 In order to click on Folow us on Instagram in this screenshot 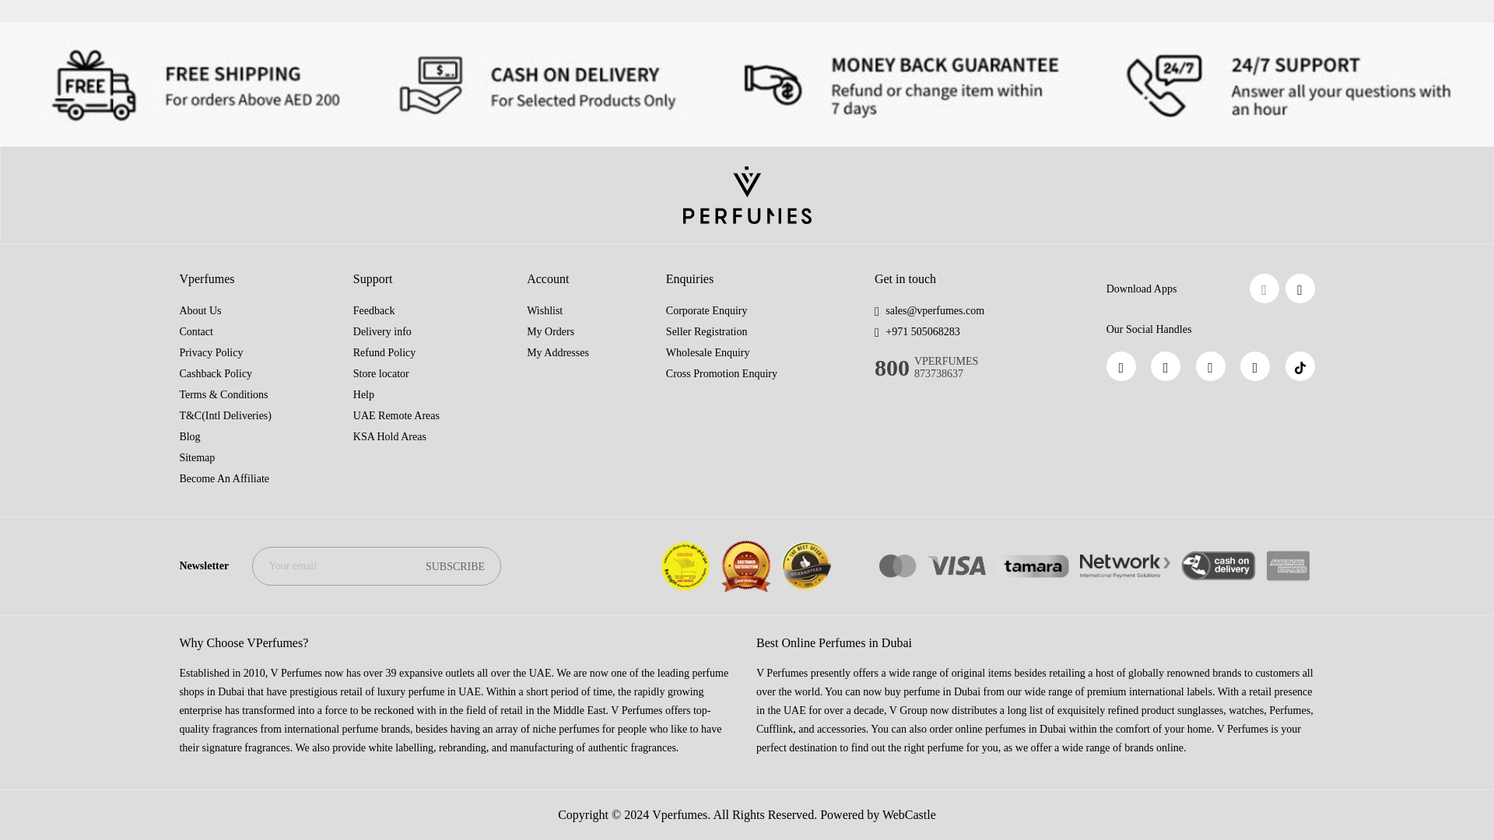, I will do `click(1211, 366)`.